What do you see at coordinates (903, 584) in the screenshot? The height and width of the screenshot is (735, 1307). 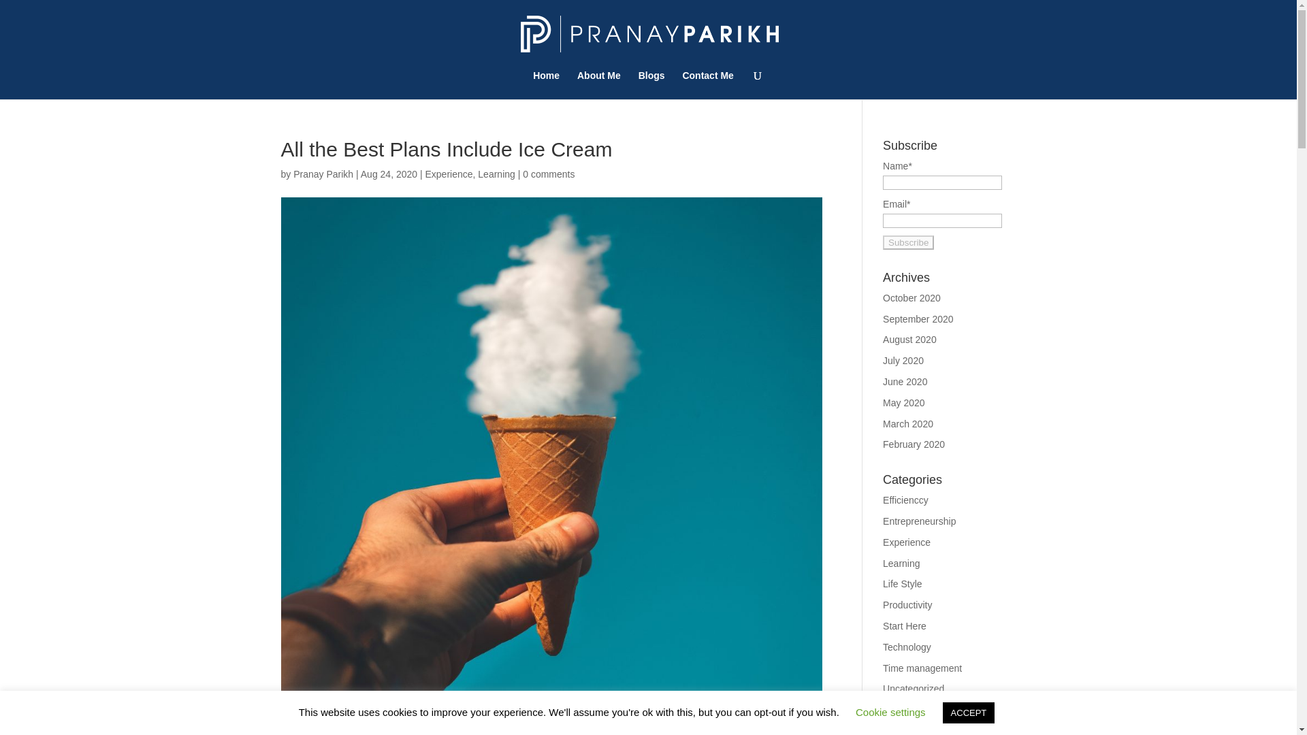 I see `Life Style` at bounding box center [903, 584].